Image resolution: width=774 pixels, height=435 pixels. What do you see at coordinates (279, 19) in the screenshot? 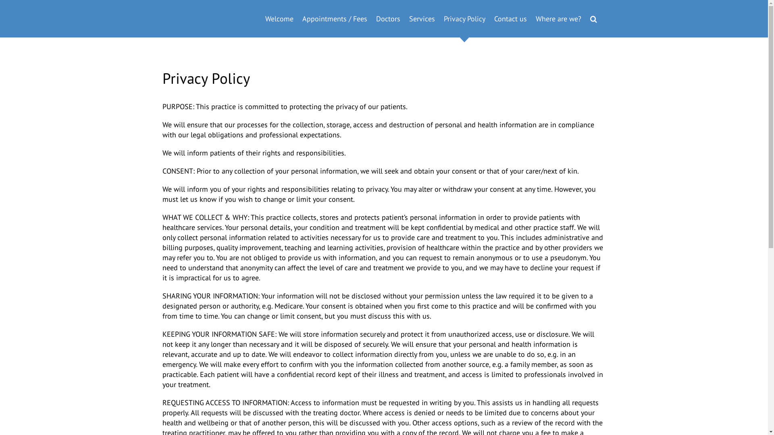
I see `Welcome` at bounding box center [279, 19].